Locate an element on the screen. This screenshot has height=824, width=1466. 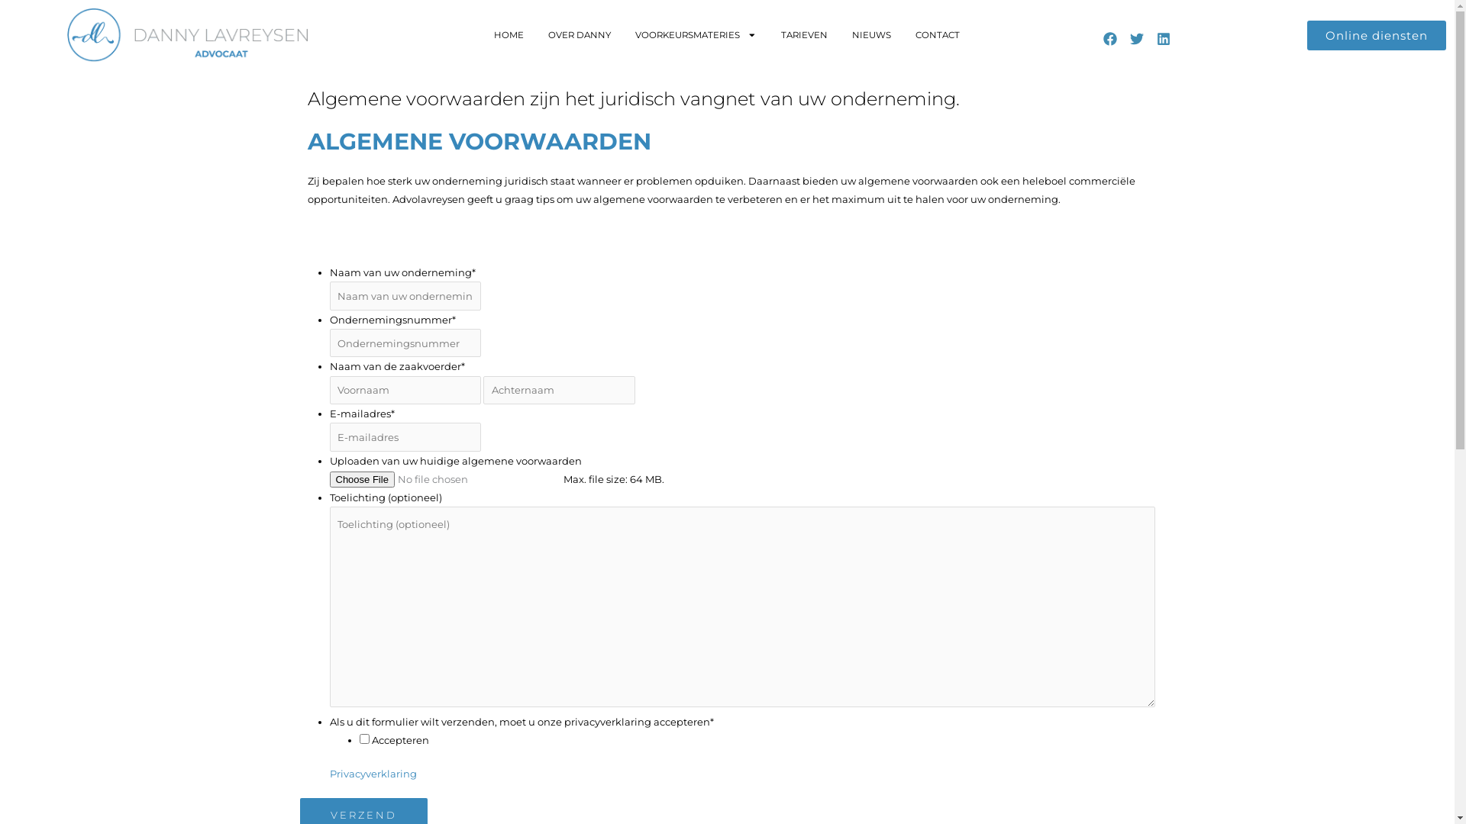
Privacyverklaring is located at coordinates (373, 774).